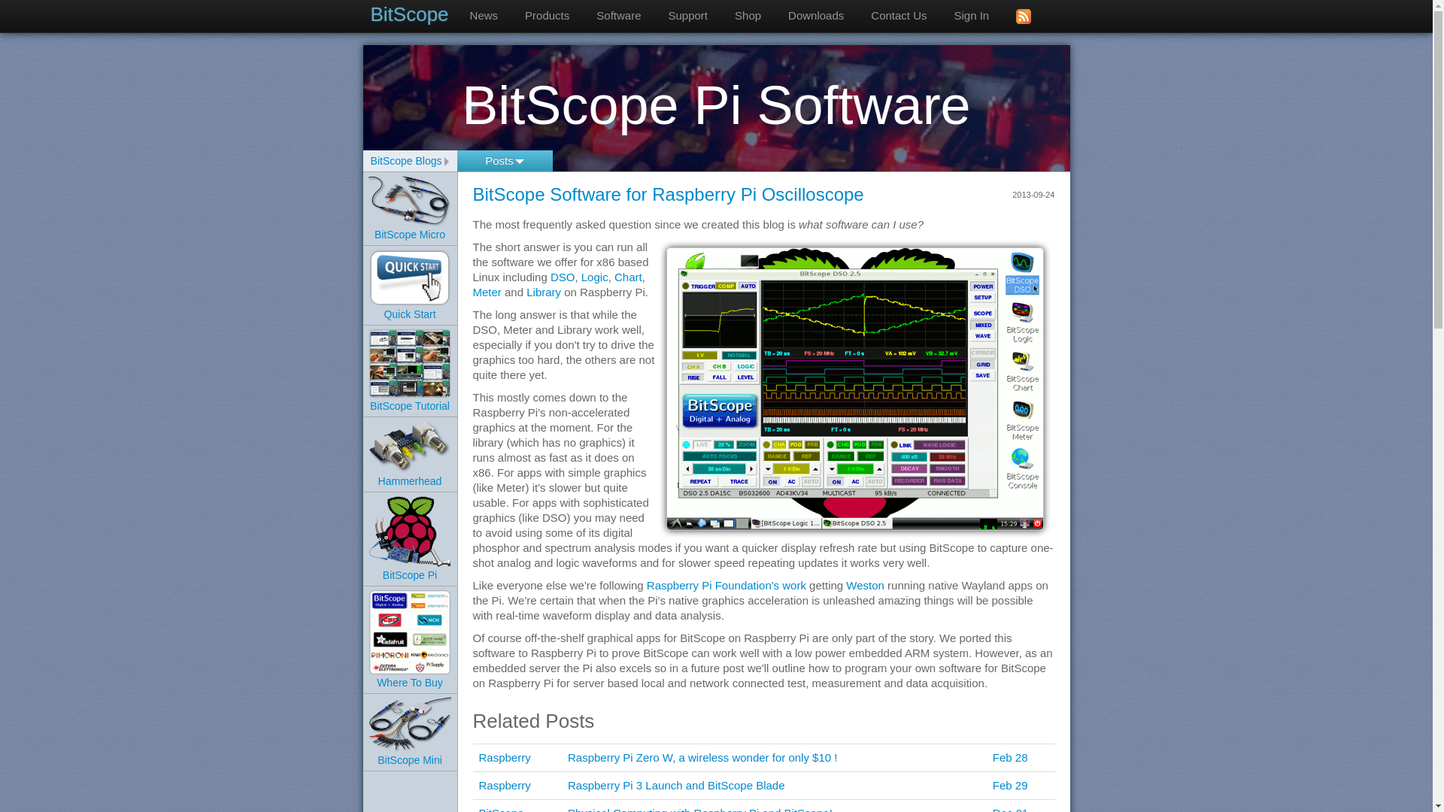  I want to click on BitScope Quick Start Guide, so click(409, 277).